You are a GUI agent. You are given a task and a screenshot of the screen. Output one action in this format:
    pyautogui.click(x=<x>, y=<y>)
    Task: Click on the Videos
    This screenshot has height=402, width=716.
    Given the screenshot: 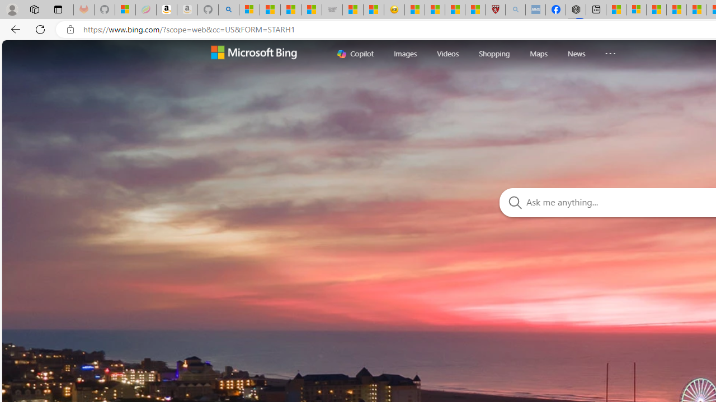 What is the action you would take?
    pyautogui.click(x=447, y=53)
    